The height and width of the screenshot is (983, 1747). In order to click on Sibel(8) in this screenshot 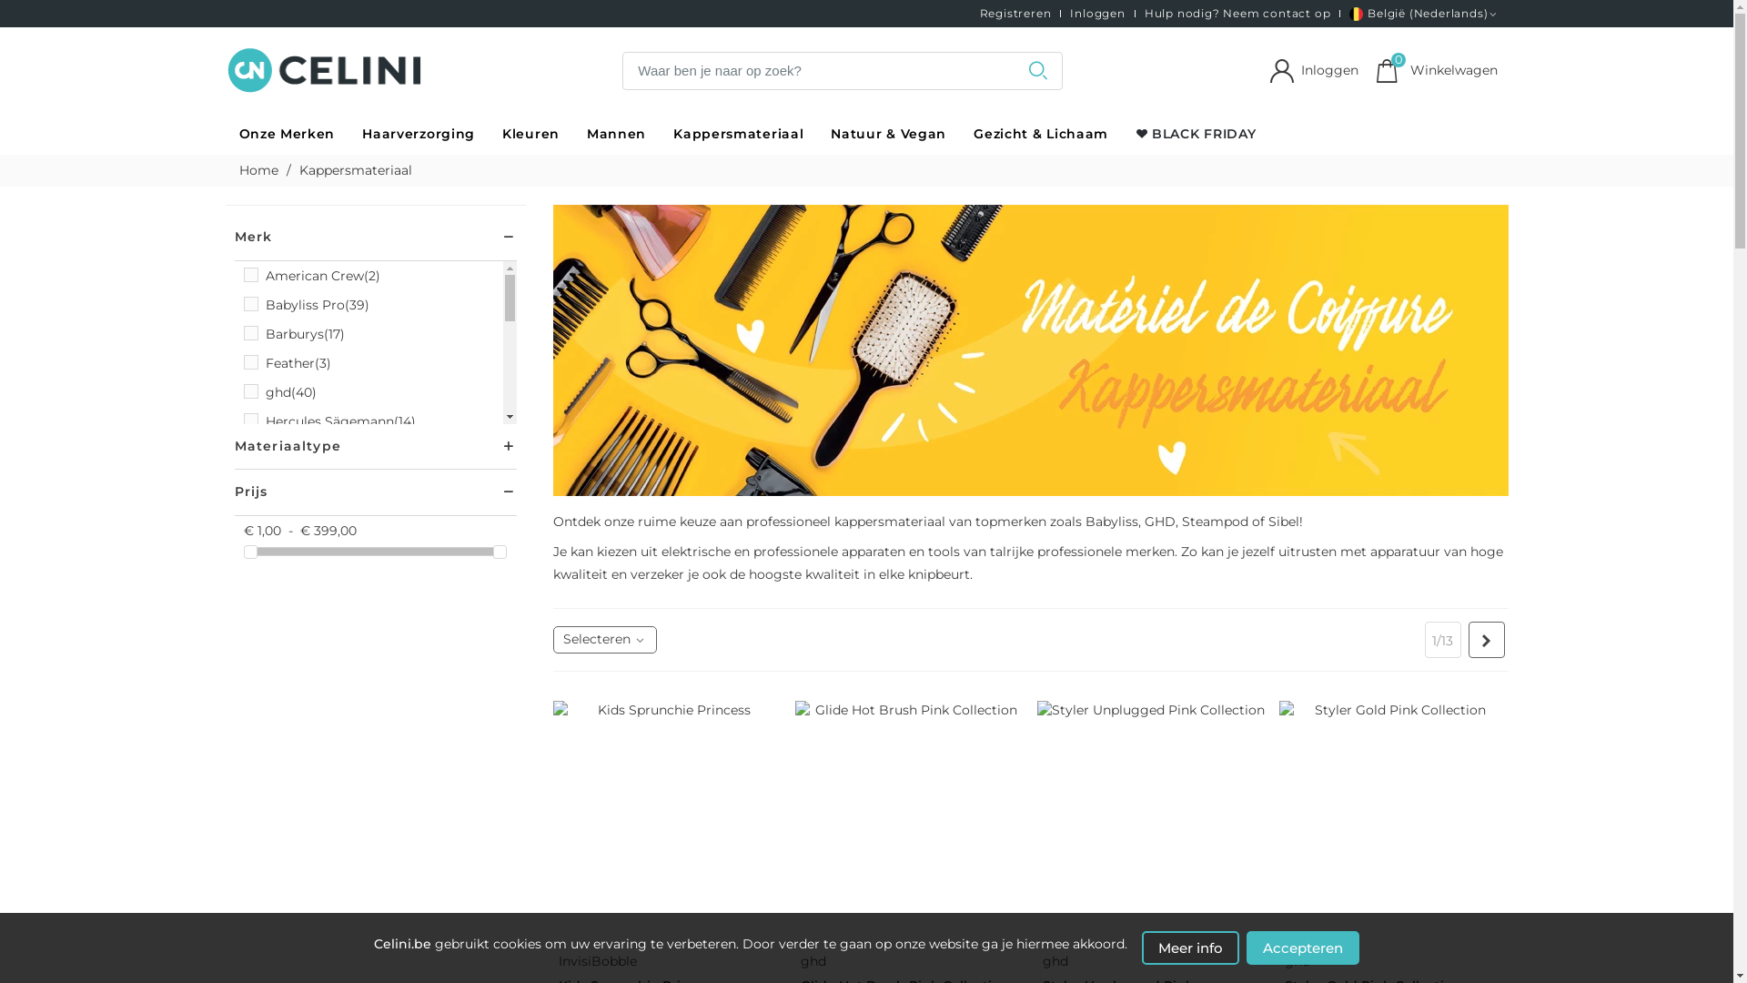, I will do `click(289, 624)`.